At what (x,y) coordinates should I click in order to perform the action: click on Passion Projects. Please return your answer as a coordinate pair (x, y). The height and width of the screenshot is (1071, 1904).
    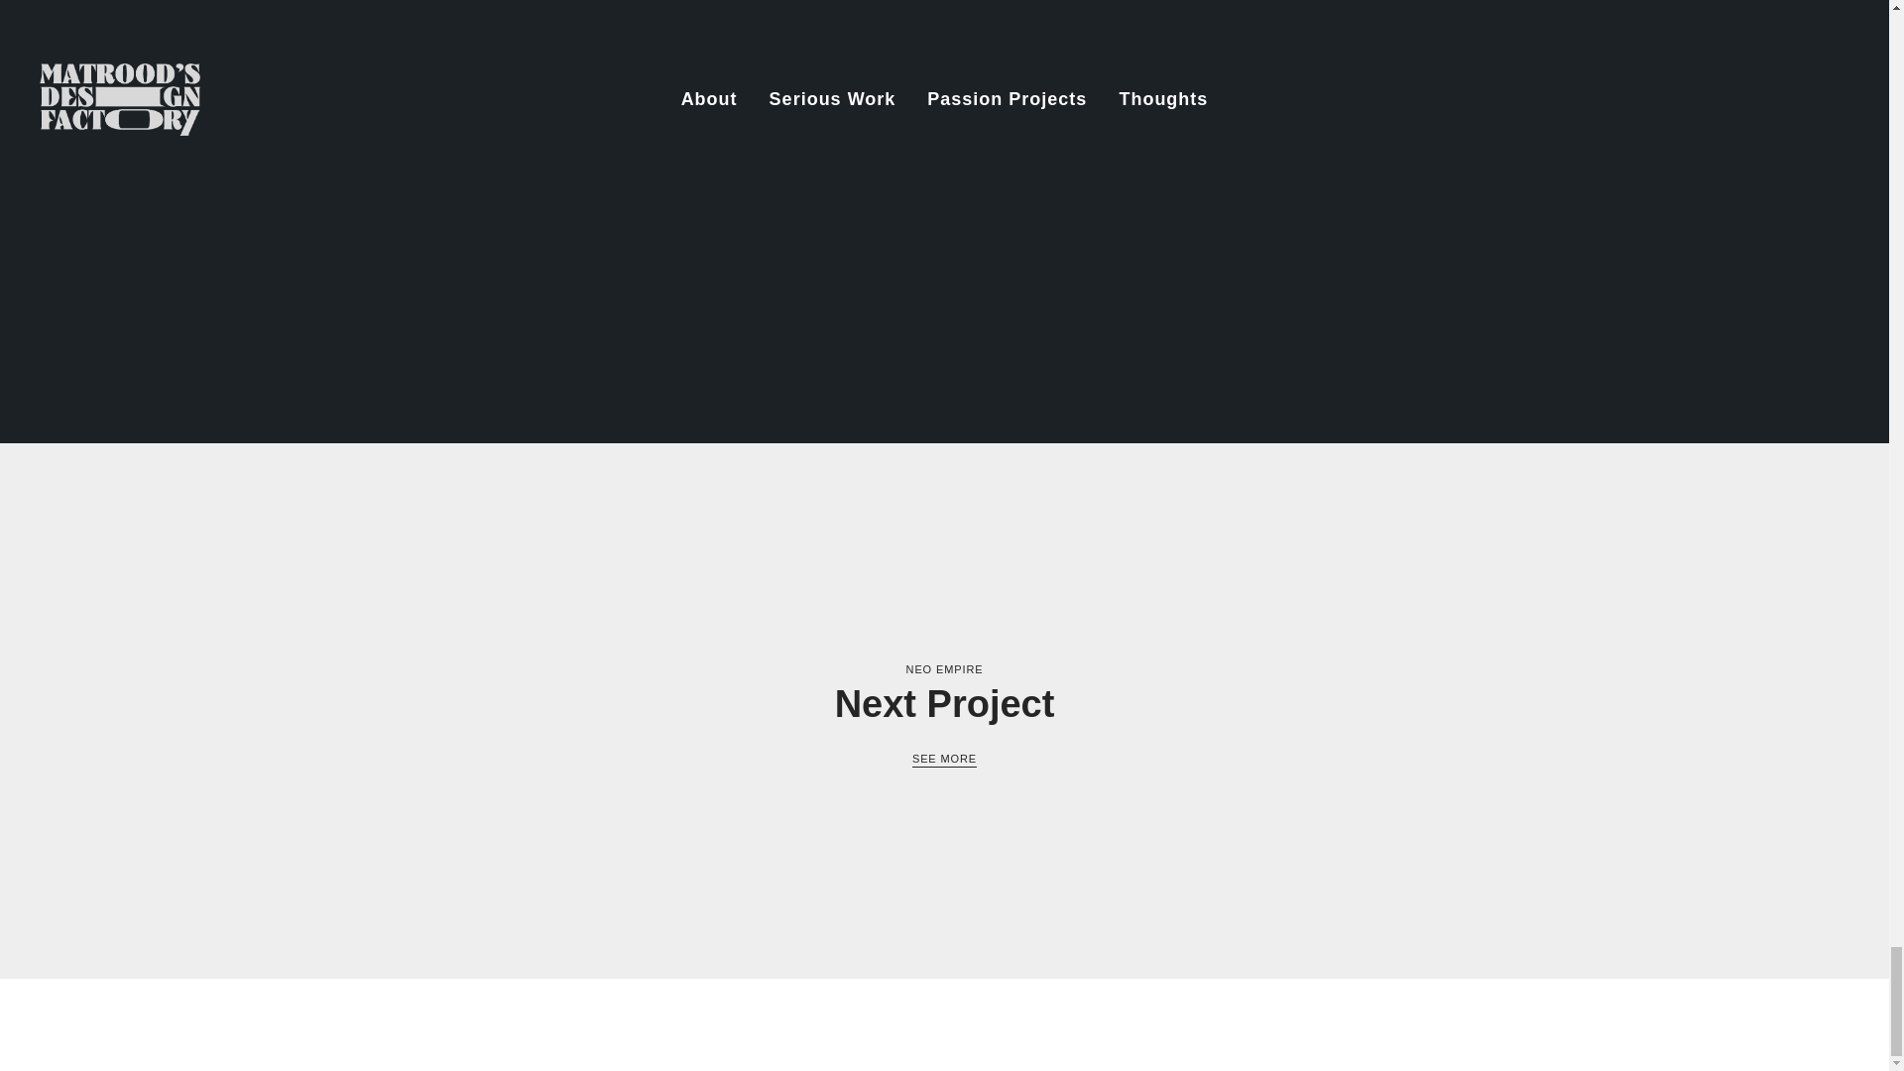
    Looking at the image, I should click on (1320, 1023).